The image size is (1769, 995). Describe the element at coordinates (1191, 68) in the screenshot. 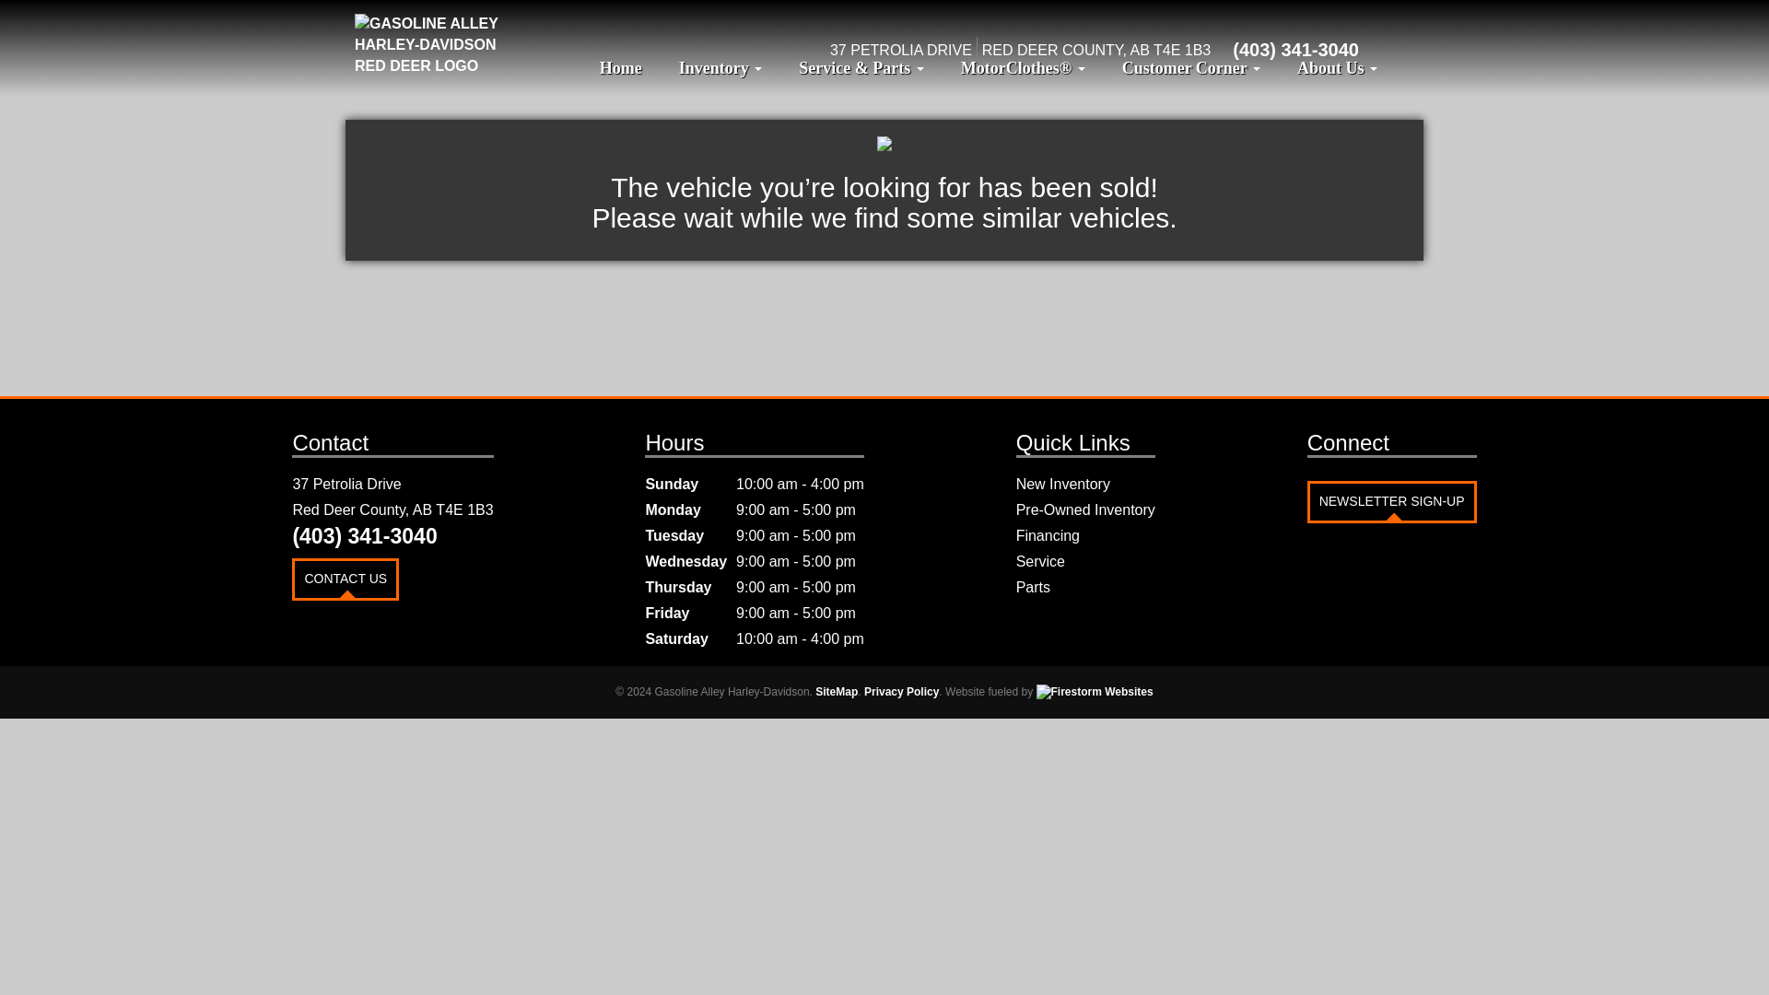

I see `Customer Corner` at that location.